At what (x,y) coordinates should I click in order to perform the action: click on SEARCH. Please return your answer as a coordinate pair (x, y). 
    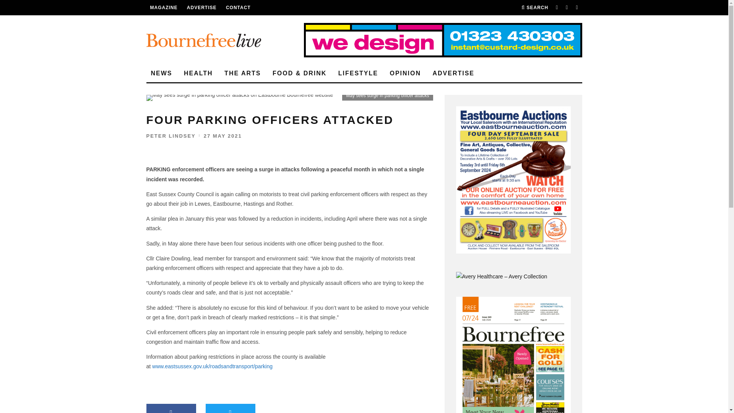
    Looking at the image, I should click on (534, 8).